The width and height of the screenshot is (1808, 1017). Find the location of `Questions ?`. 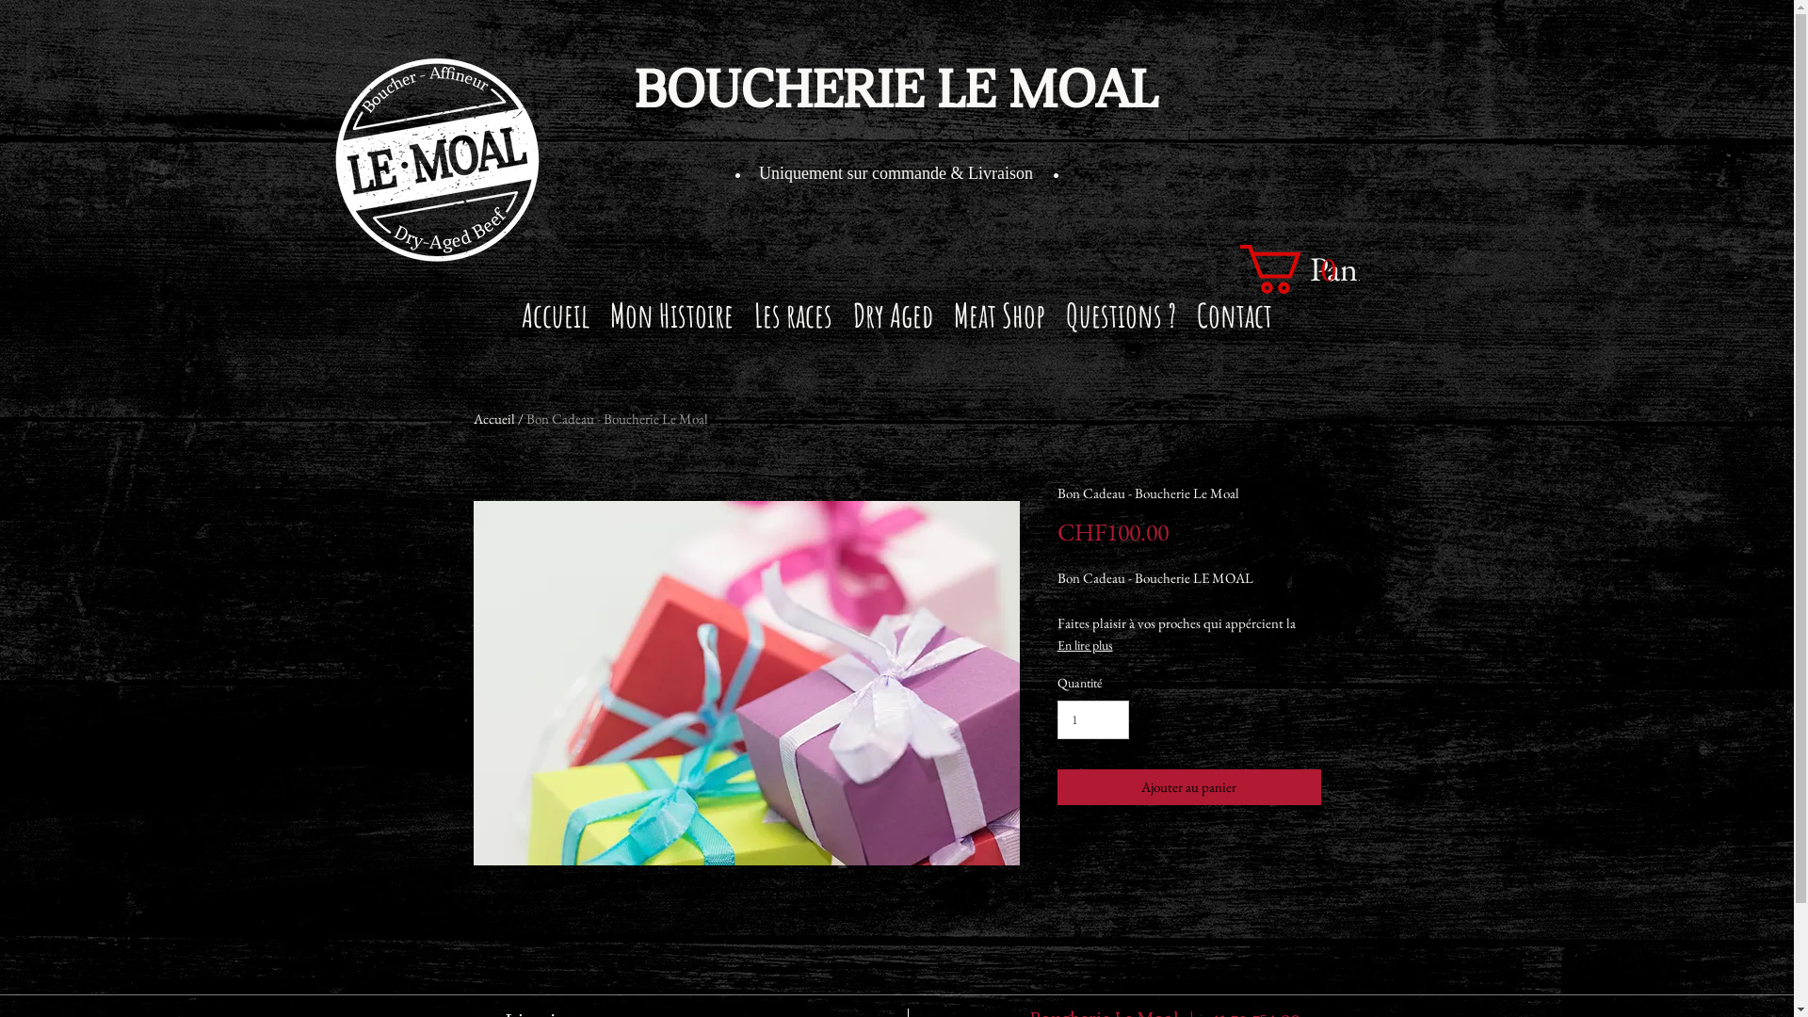

Questions ? is located at coordinates (1121, 322).